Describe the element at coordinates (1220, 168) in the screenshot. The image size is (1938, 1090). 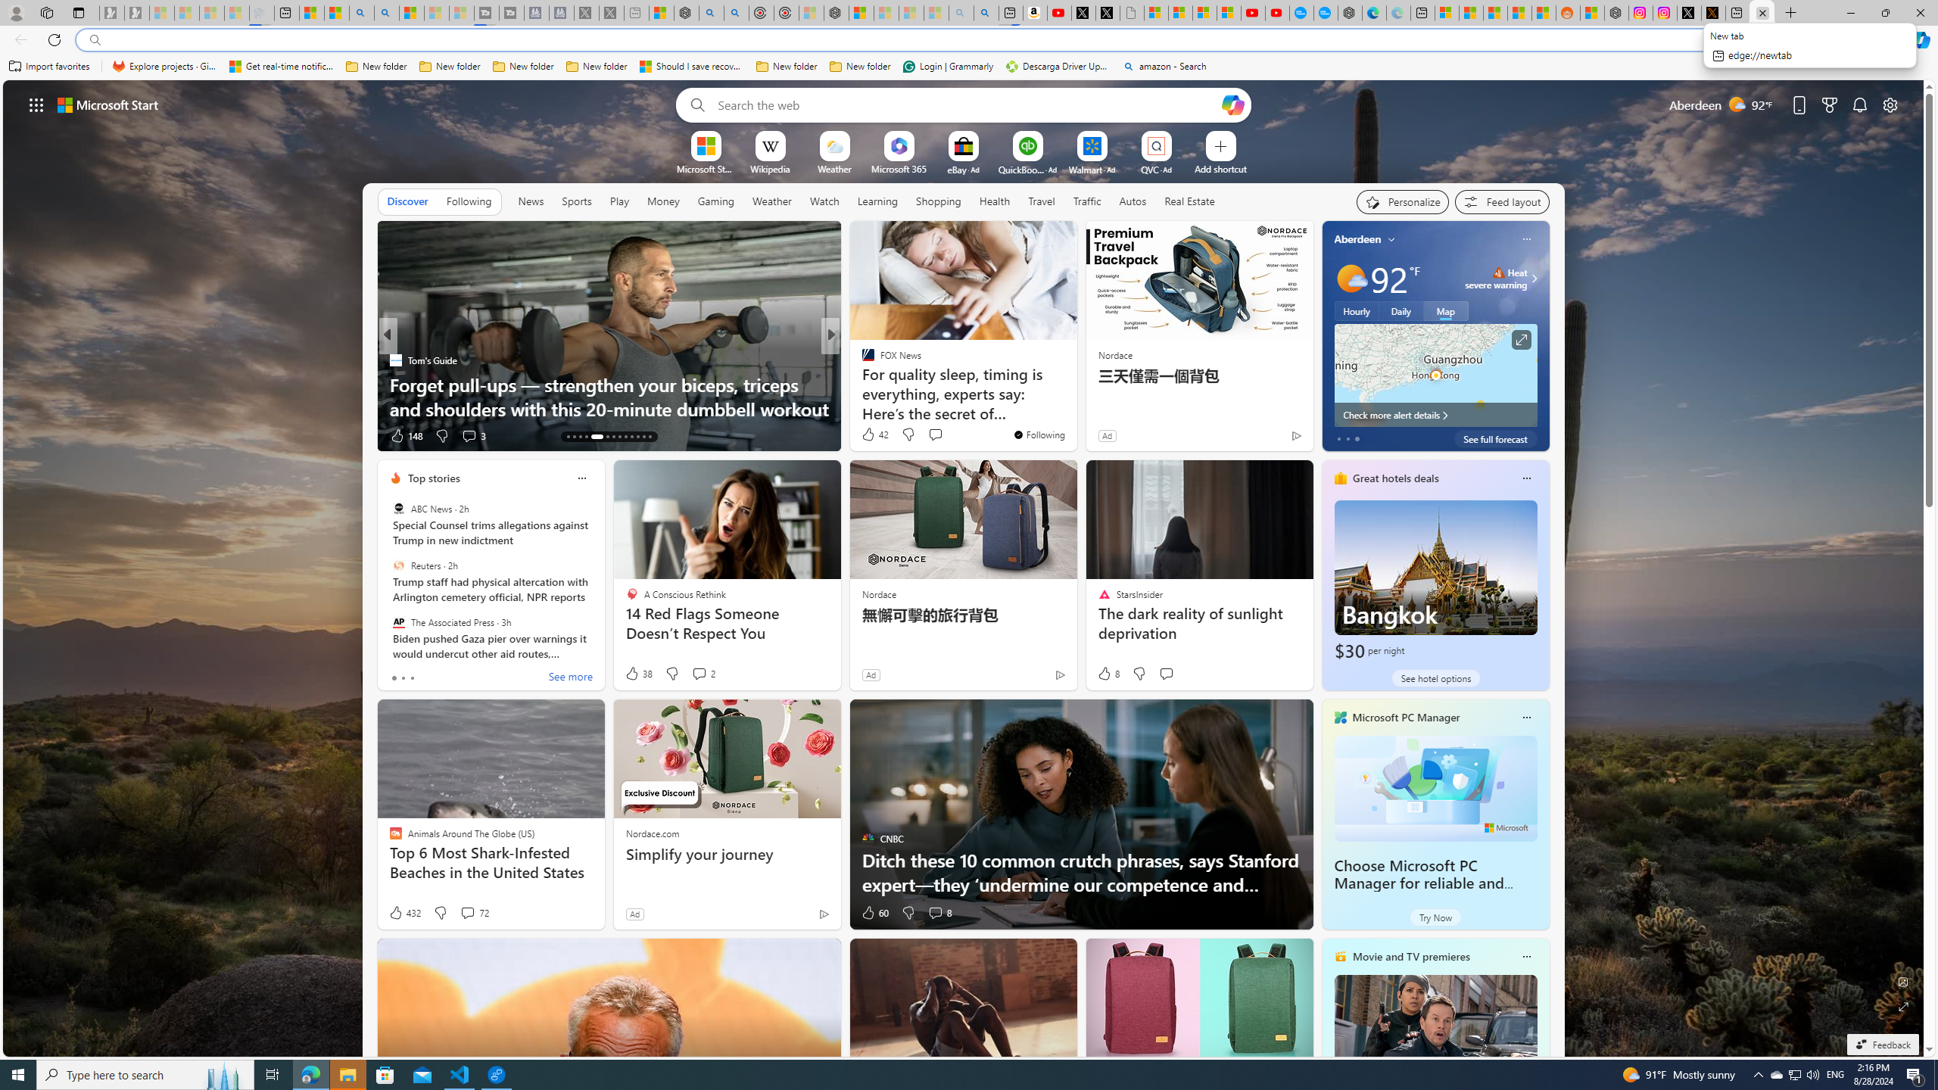
I see `Add a site` at that location.